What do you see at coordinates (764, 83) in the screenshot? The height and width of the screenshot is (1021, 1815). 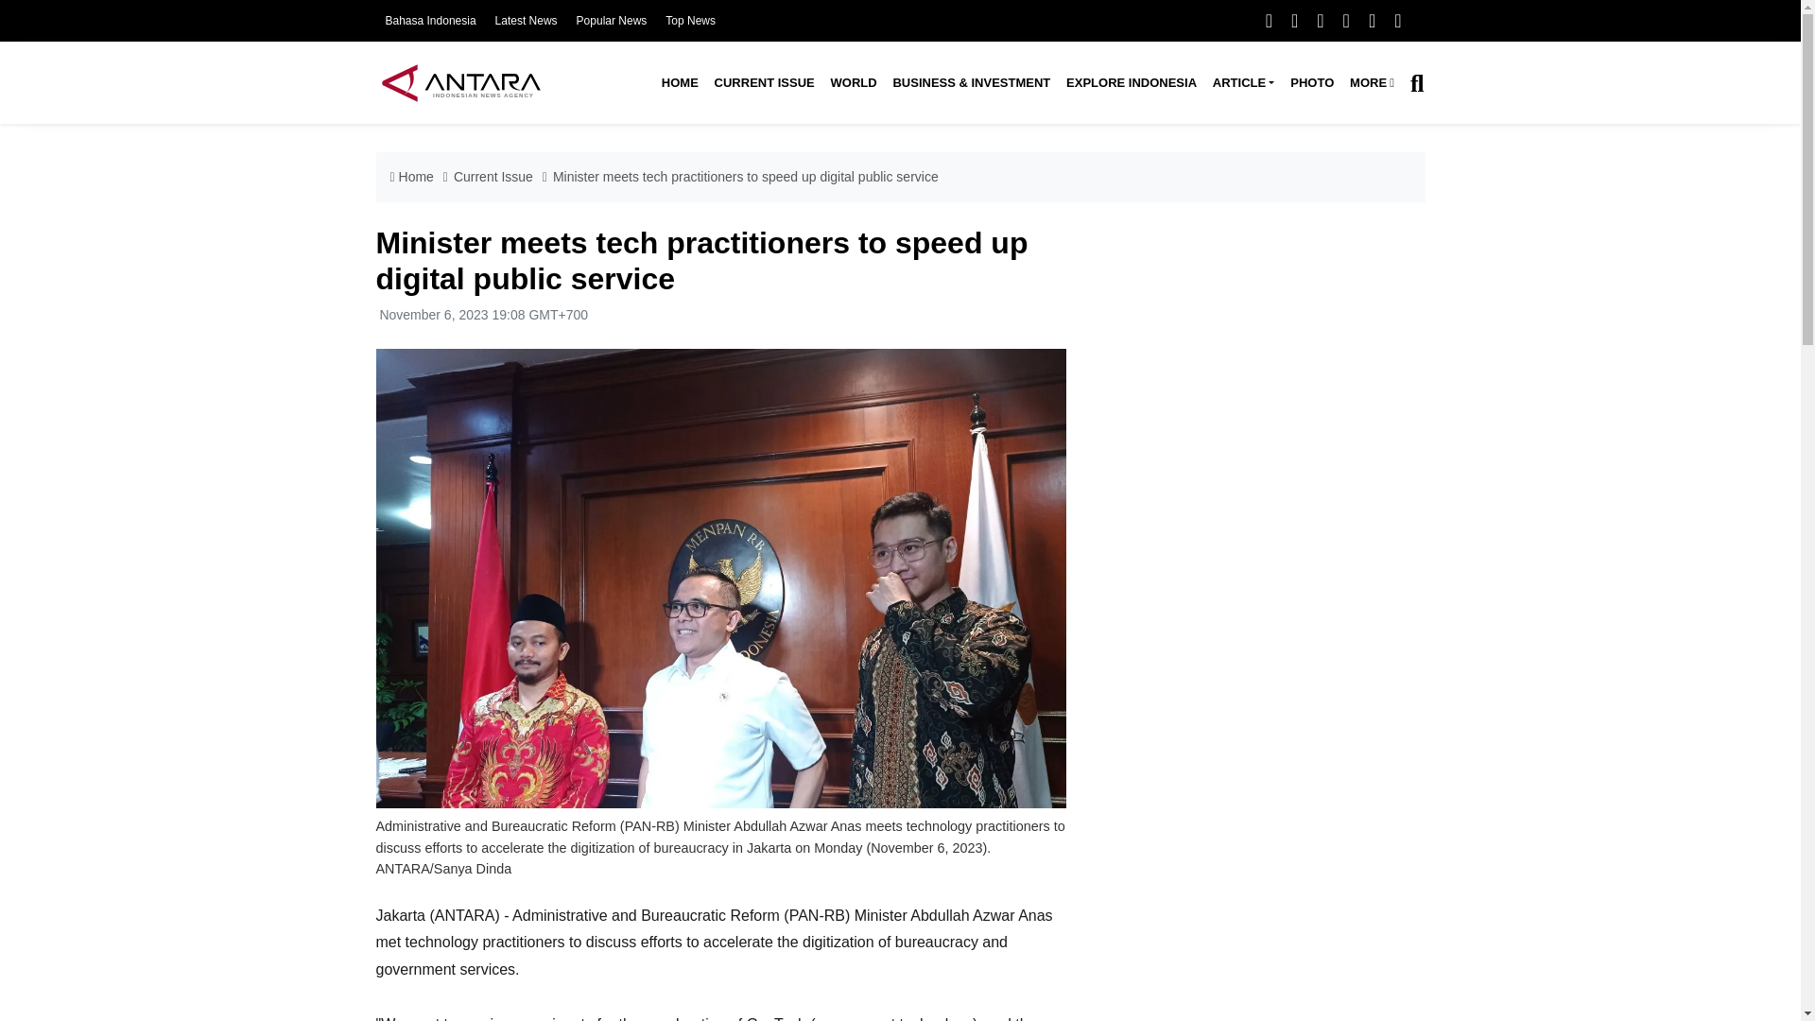 I see `Current Issue` at bounding box center [764, 83].